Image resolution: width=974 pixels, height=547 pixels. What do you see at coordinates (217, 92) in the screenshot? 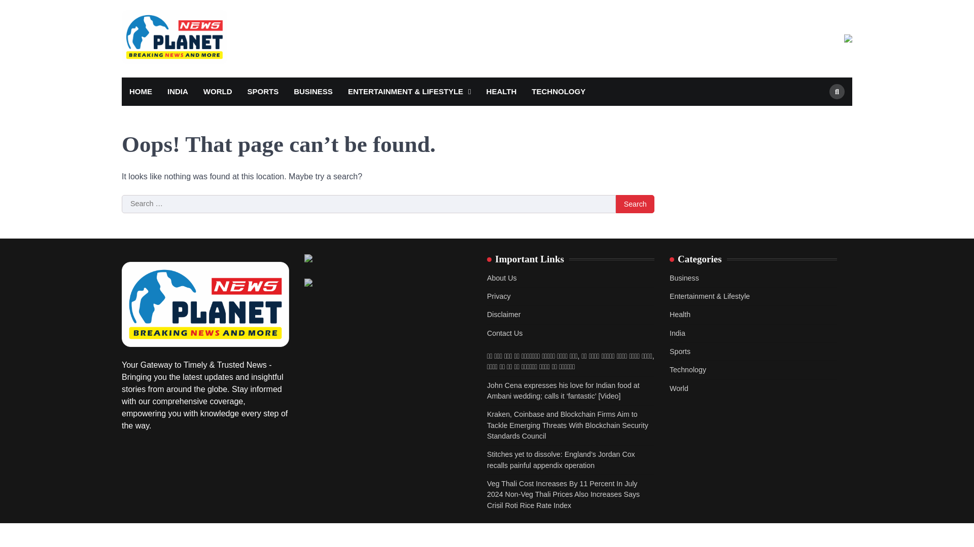
I see `WORLD` at bounding box center [217, 92].